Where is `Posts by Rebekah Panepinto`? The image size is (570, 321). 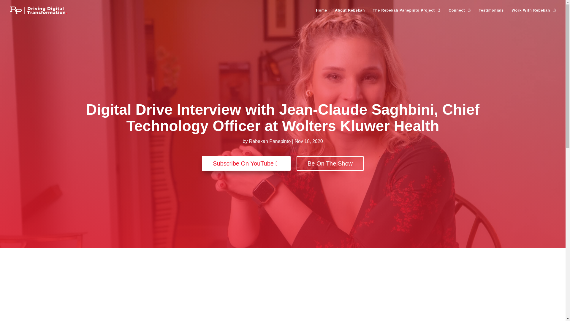 Posts by Rebekah Panepinto is located at coordinates (270, 141).